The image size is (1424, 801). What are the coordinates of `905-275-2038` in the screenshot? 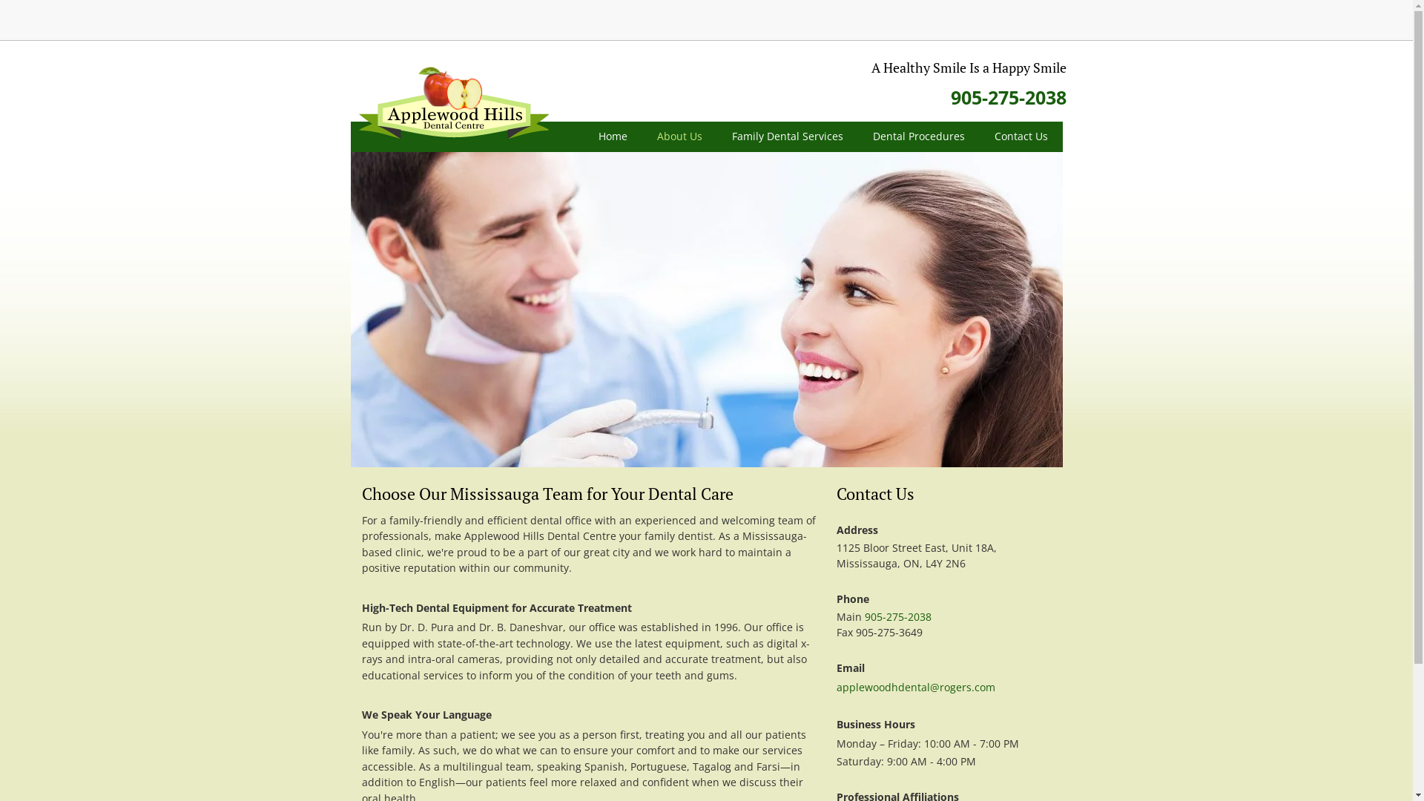 It's located at (898, 617).